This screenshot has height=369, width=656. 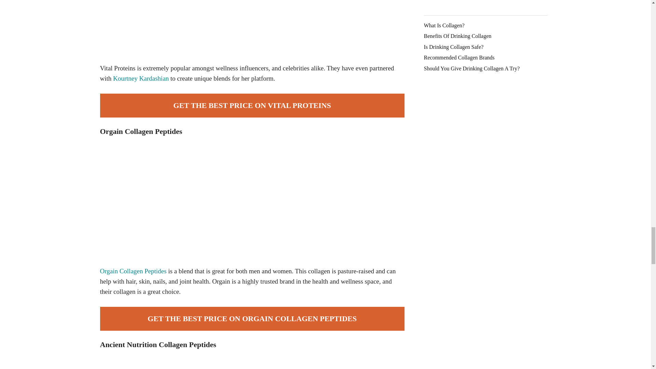 I want to click on Kourtney Kardashian, so click(x=141, y=78).